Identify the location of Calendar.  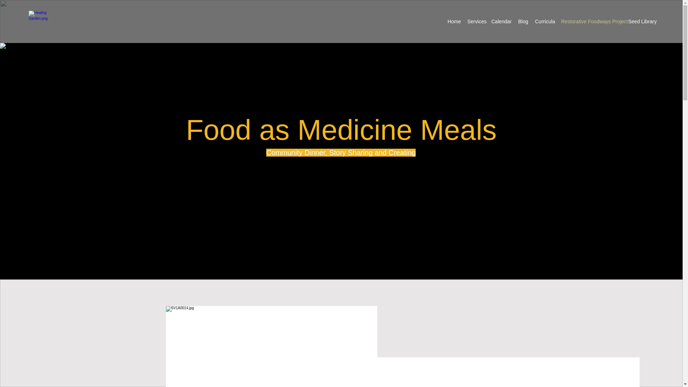
(501, 21).